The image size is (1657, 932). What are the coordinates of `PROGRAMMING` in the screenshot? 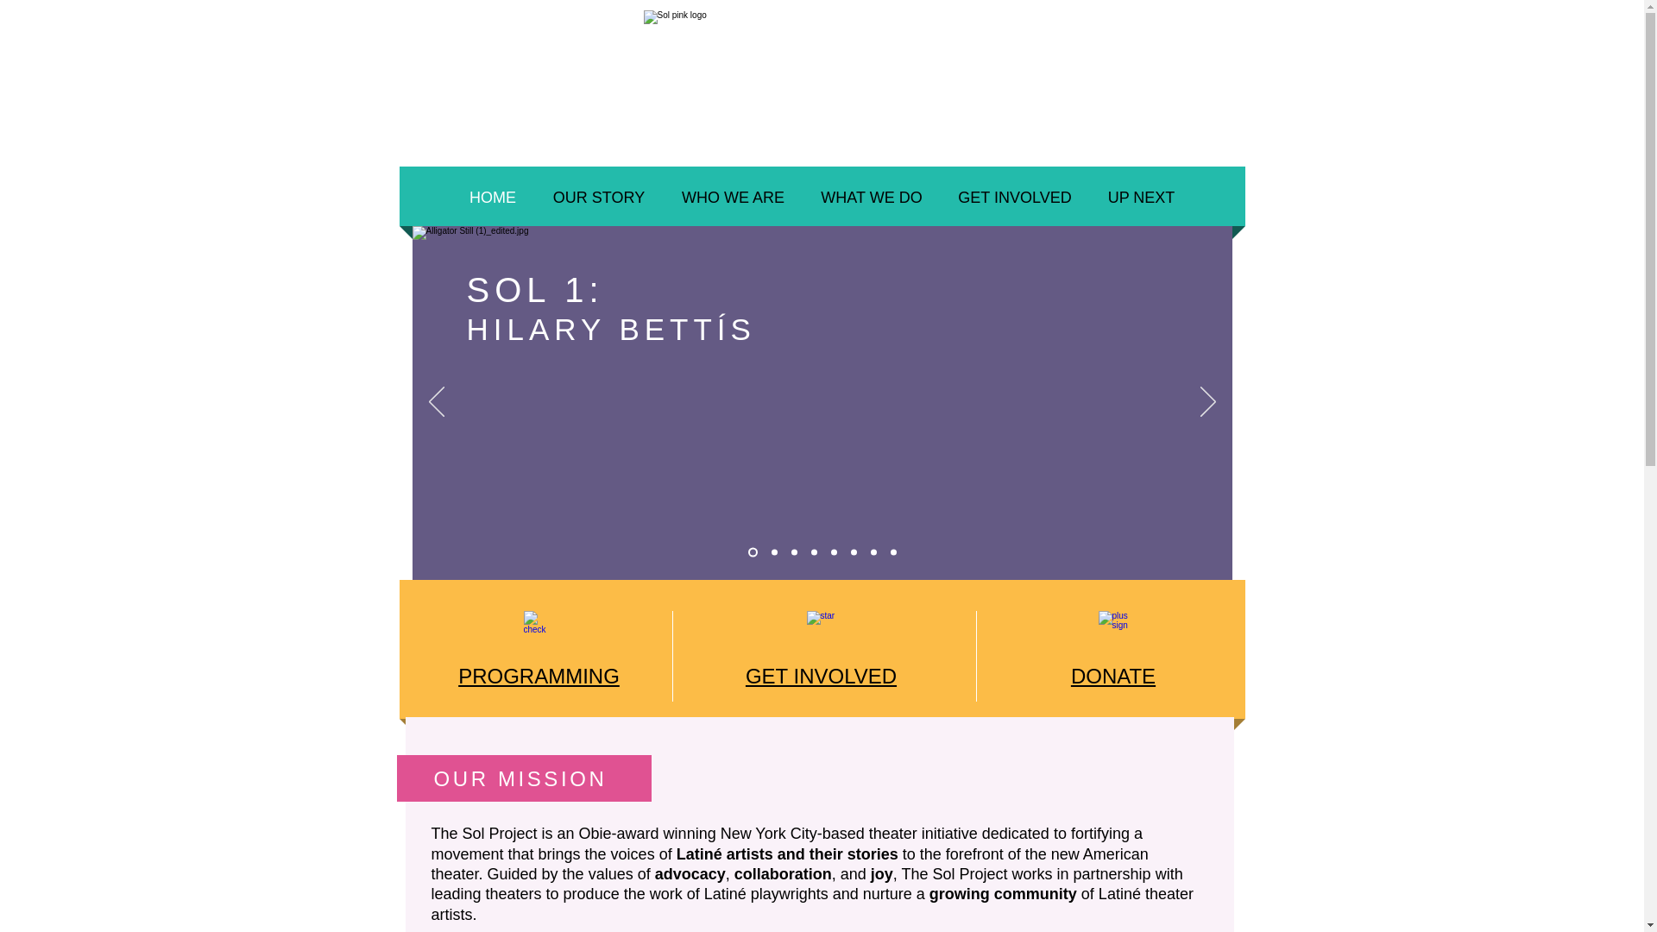 It's located at (539, 677).